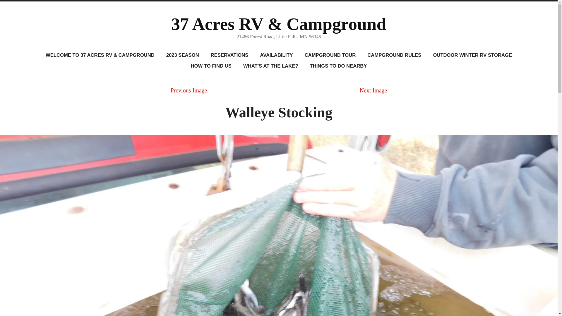 This screenshot has width=562, height=316. I want to click on 37 Acres RV & Campground, so click(279, 24).